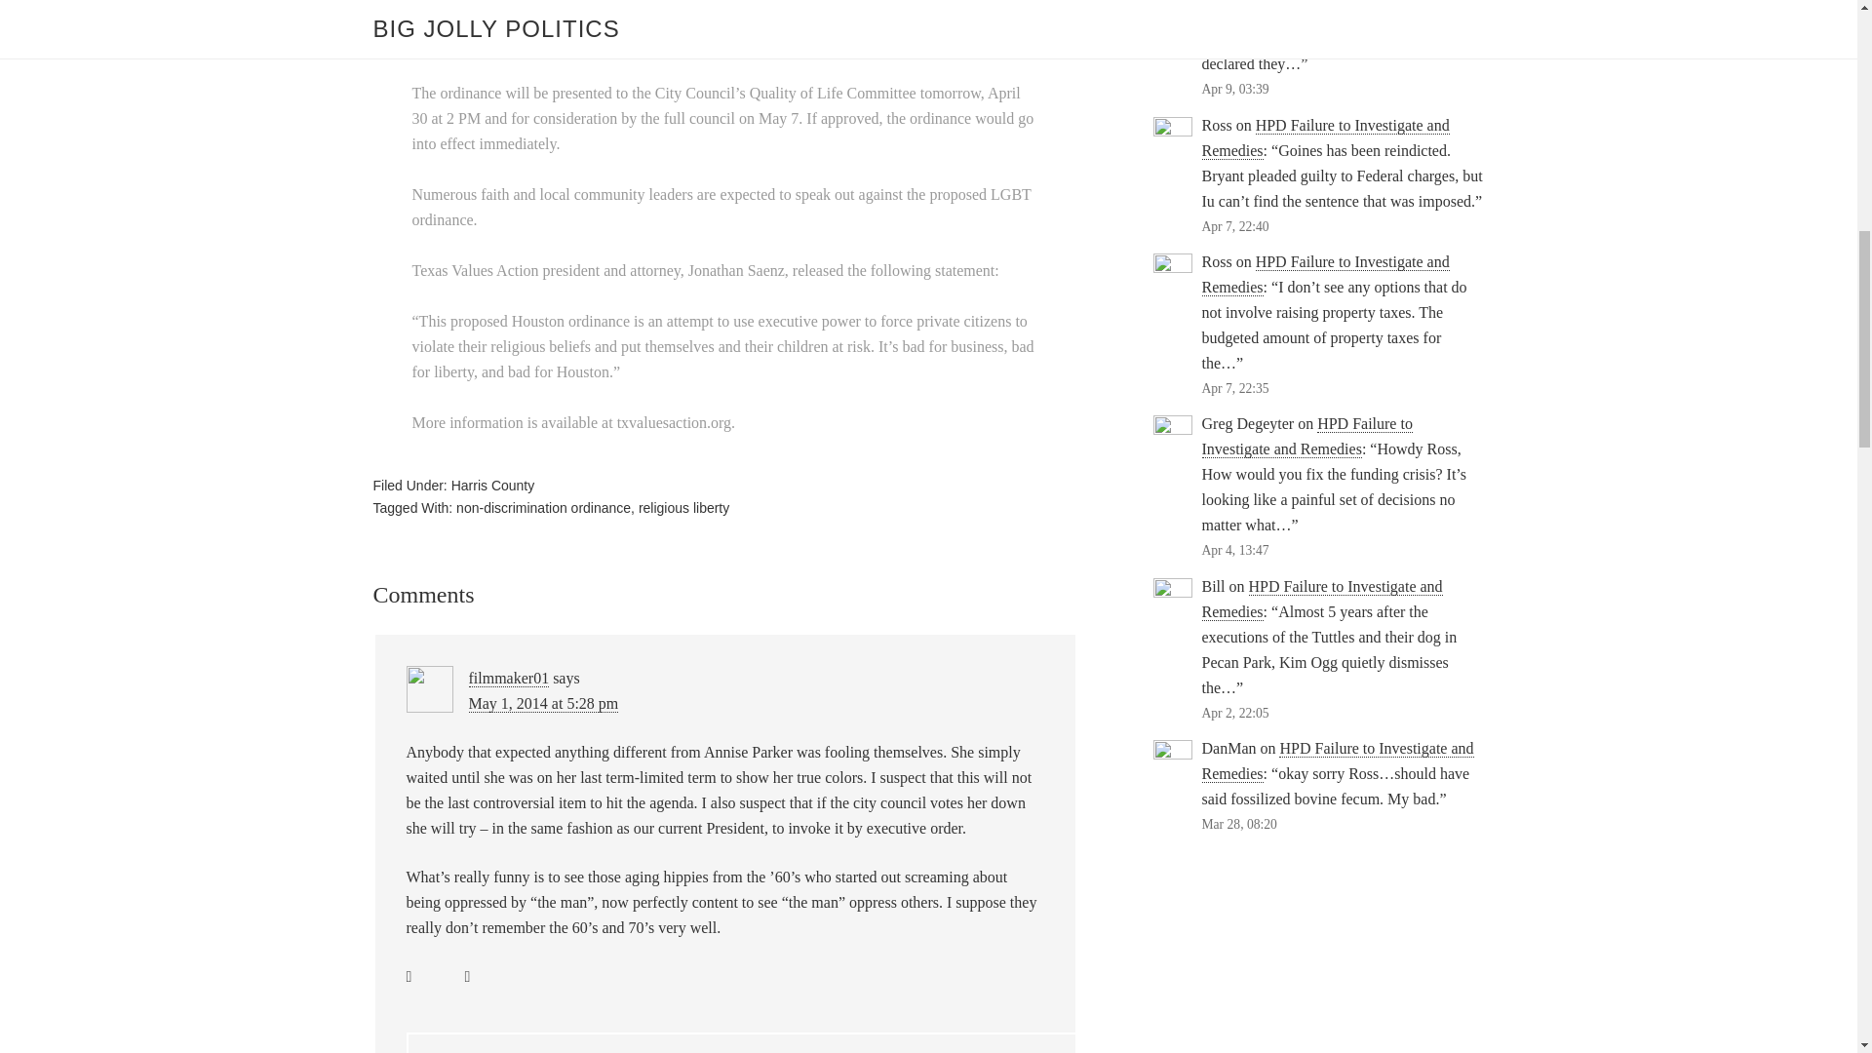 This screenshot has height=1053, width=1872. I want to click on Harris County, so click(493, 486).